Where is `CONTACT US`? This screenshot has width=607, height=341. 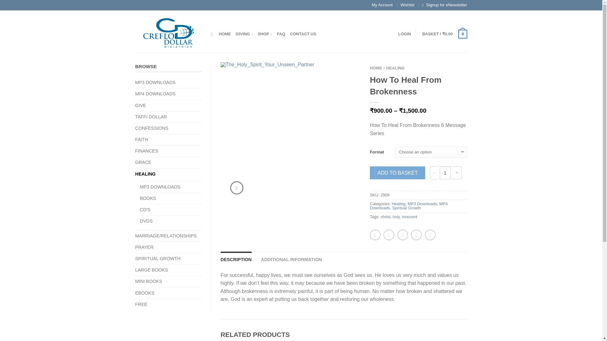
CONTACT US is located at coordinates (303, 34).